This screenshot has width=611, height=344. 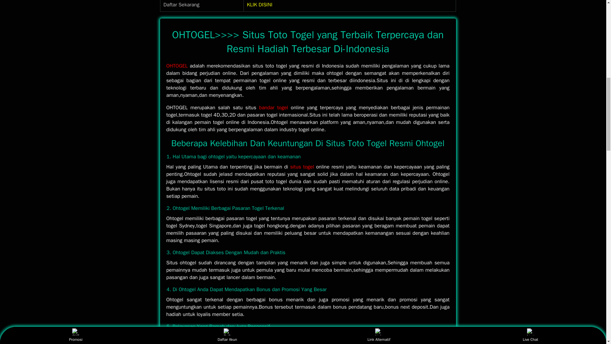 What do you see at coordinates (303, 167) in the screenshot?
I see `OHTOGEL` at bounding box center [303, 167].